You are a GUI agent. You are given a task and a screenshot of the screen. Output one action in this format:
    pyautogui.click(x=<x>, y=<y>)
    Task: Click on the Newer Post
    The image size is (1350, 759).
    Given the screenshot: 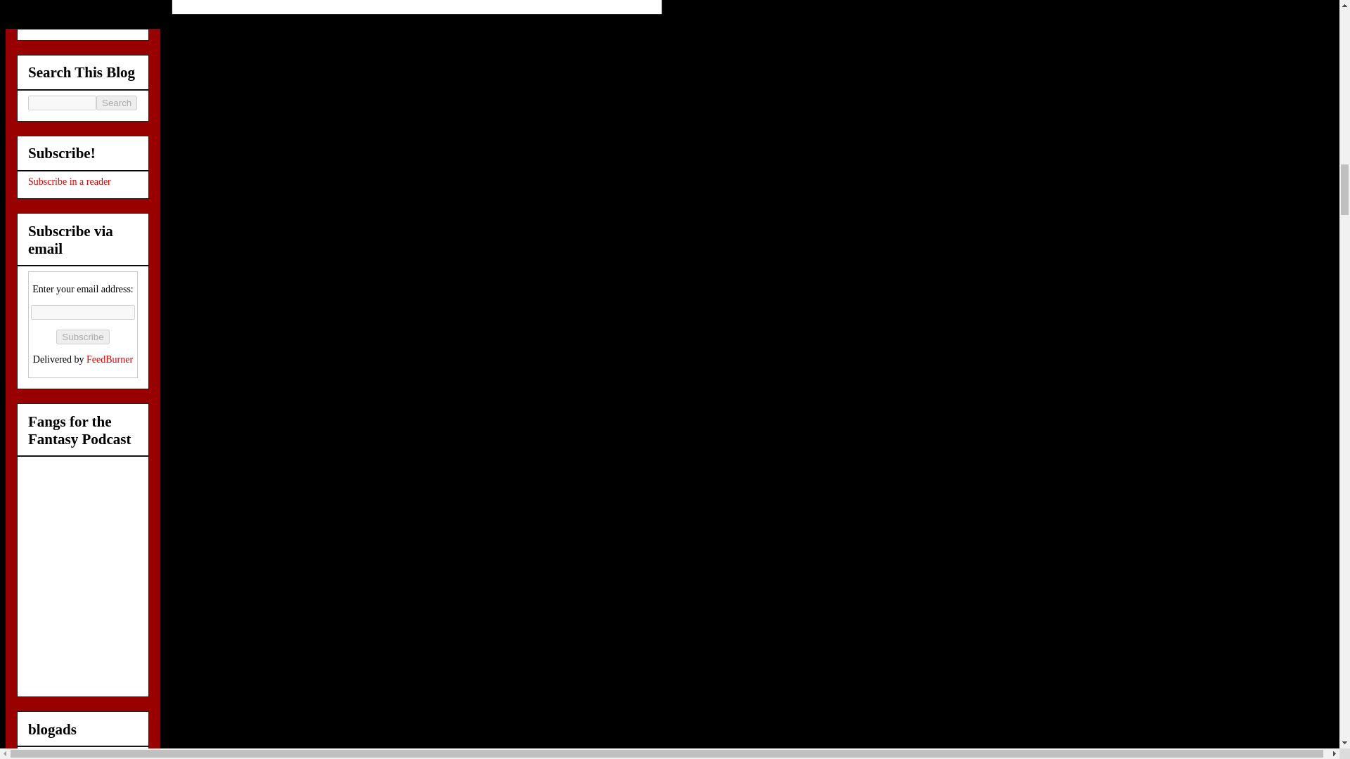 What is the action you would take?
    pyautogui.click(x=213, y=1)
    